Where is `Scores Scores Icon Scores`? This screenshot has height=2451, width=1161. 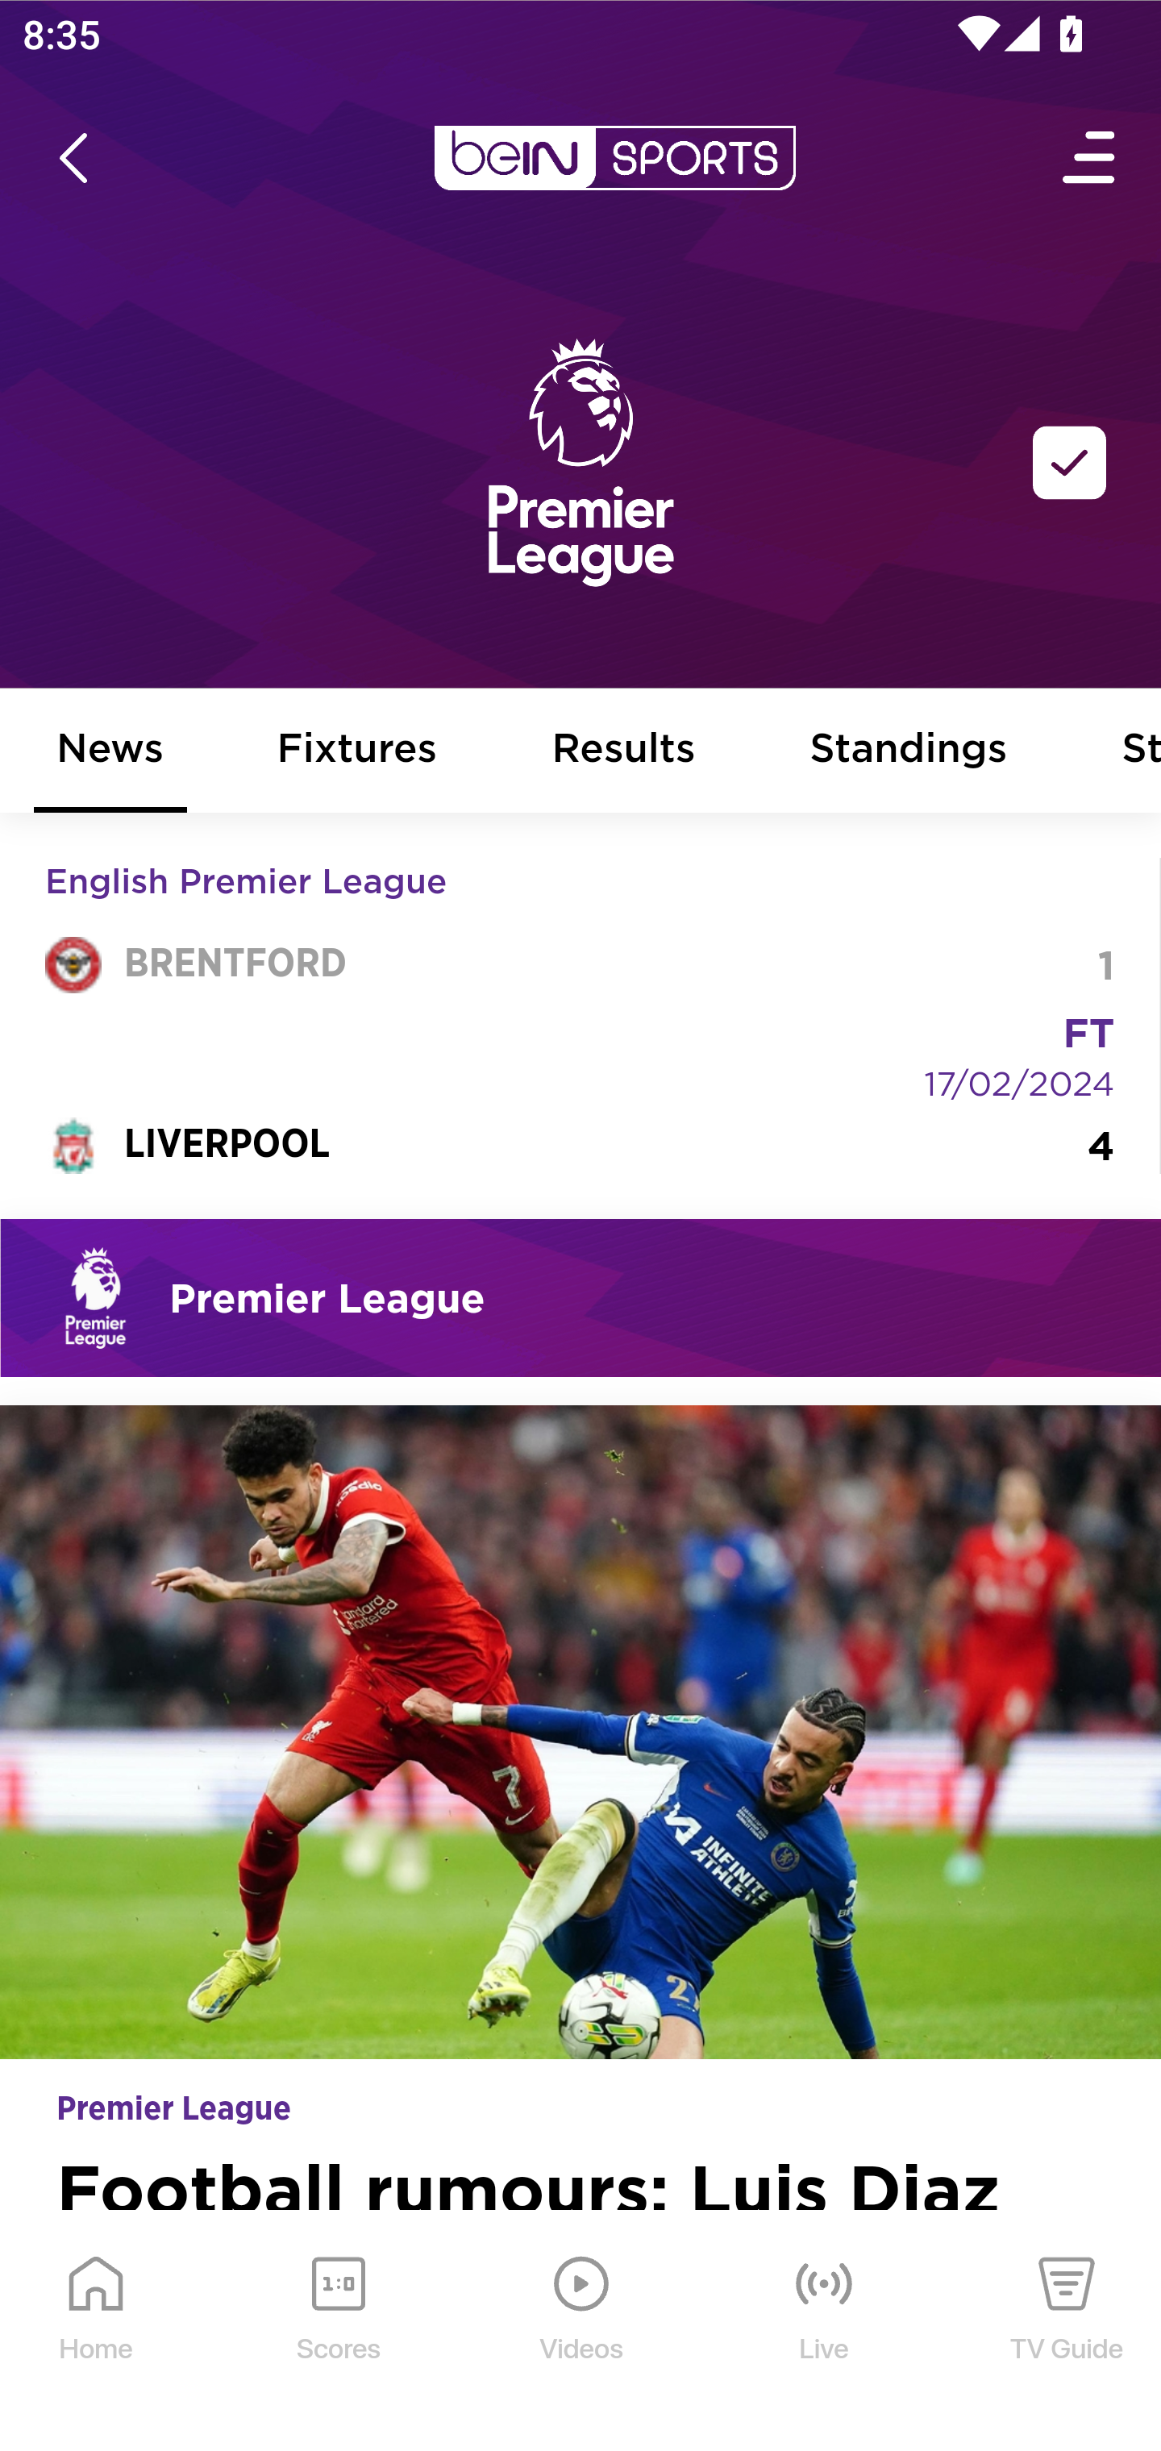 Scores Scores Icon Scores is located at coordinates (338, 2332).